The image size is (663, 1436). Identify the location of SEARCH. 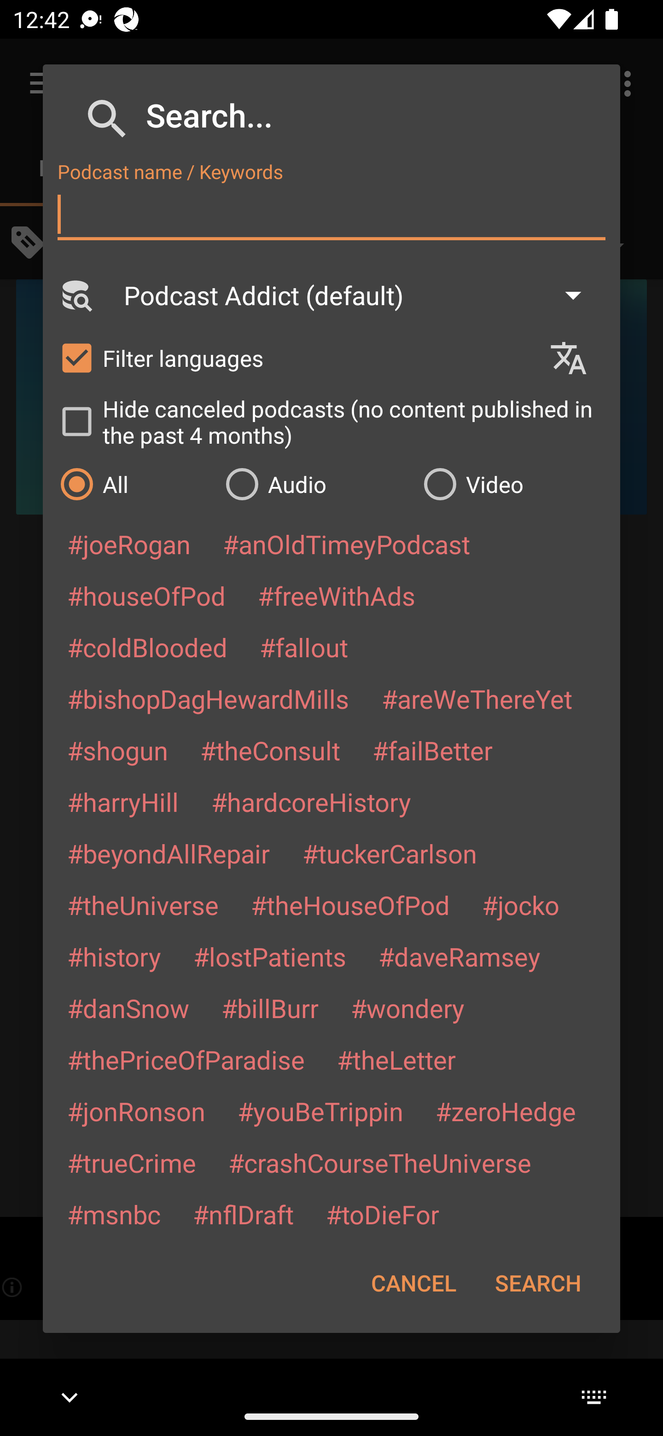
(538, 1283).